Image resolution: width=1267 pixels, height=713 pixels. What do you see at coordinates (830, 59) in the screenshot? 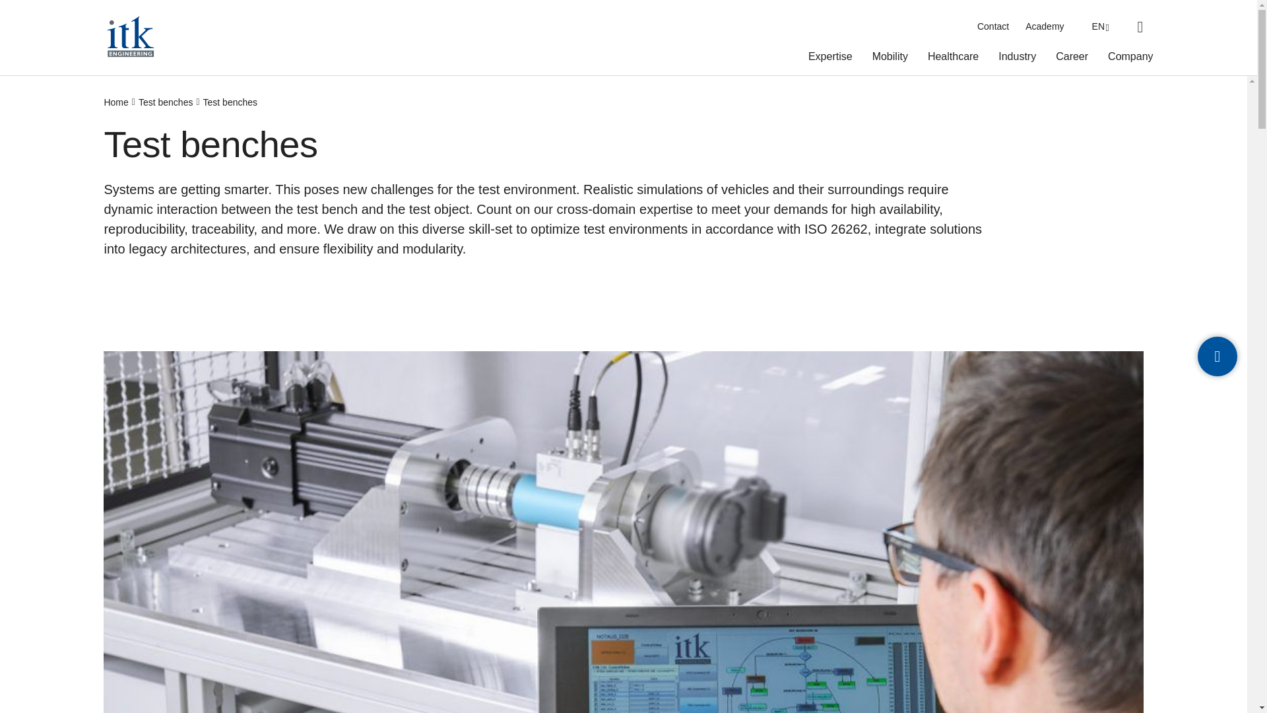
I see `Expertise` at bounding box center [830, 59].